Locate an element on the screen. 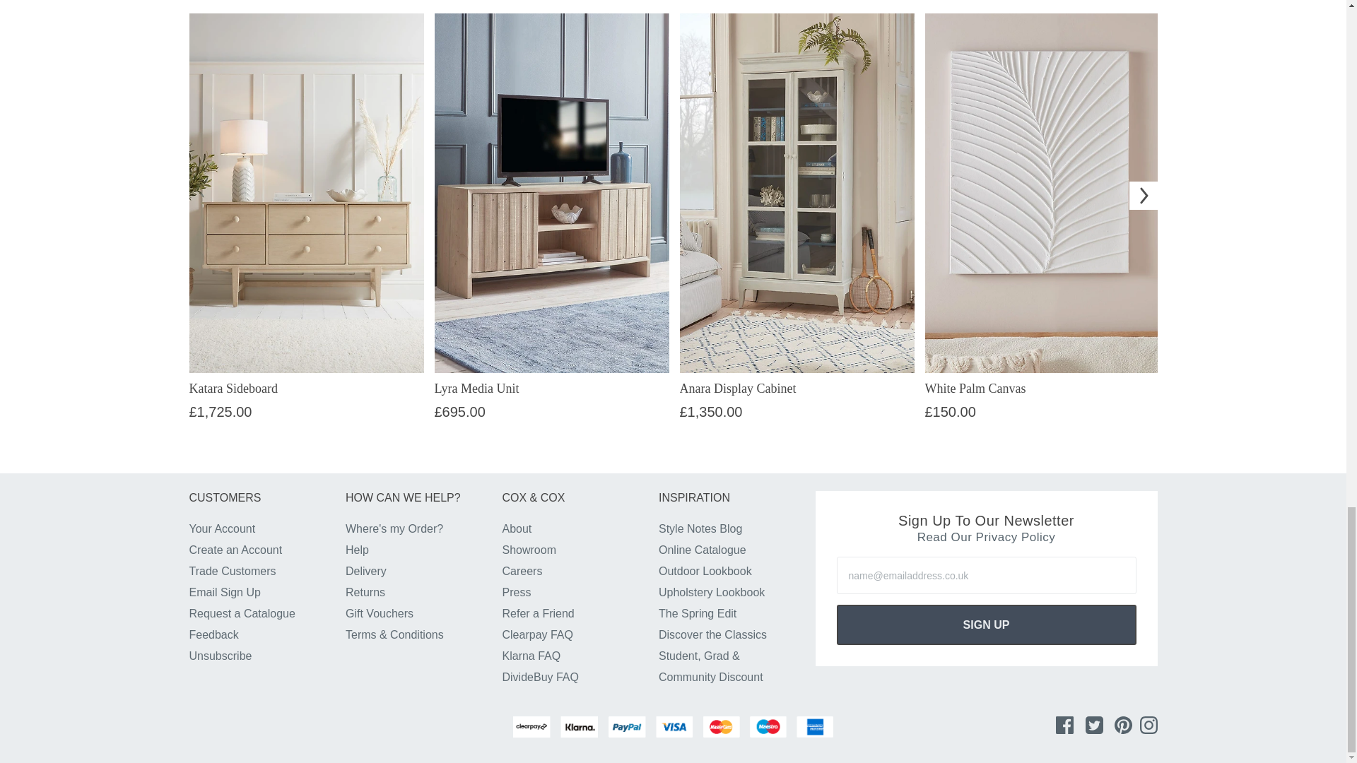 The image size is (1357, 763). Follow us on Instagram is located at coordinates (1148, 725).